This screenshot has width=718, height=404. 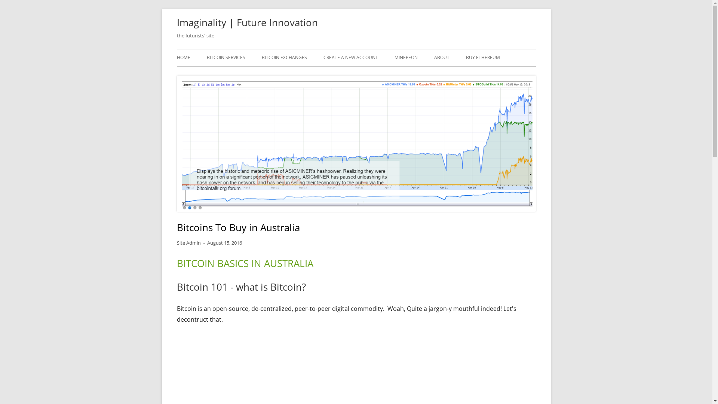 What do you see at coordinates (226, 58) in the screenshot?
I see `BITCOIN SERVICES` at bounding box center [226, 58].